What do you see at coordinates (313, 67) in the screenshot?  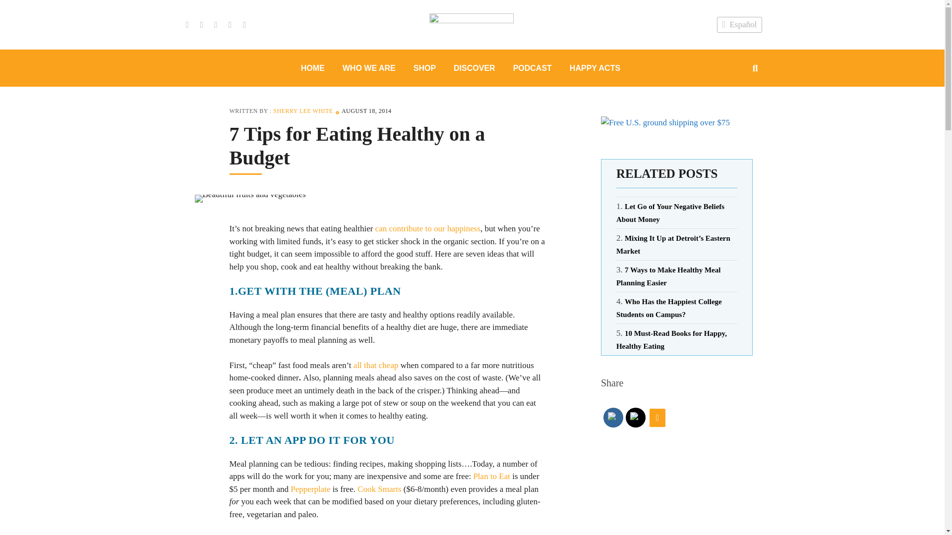 I see `HOME` at bounding box center [313, 67].